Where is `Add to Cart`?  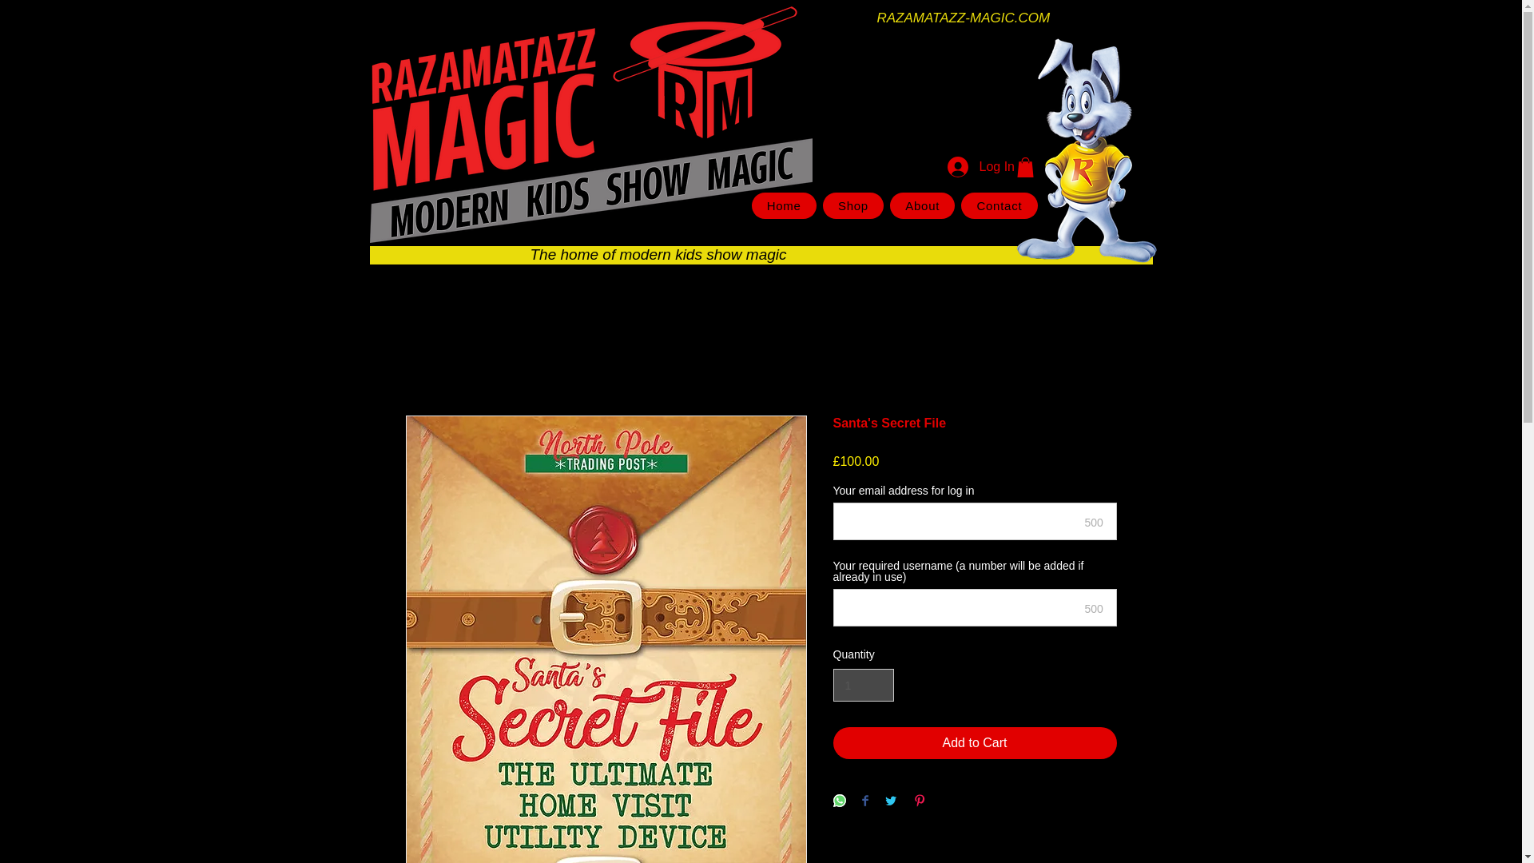
Add to Cart is located at coordinates (975, 743).